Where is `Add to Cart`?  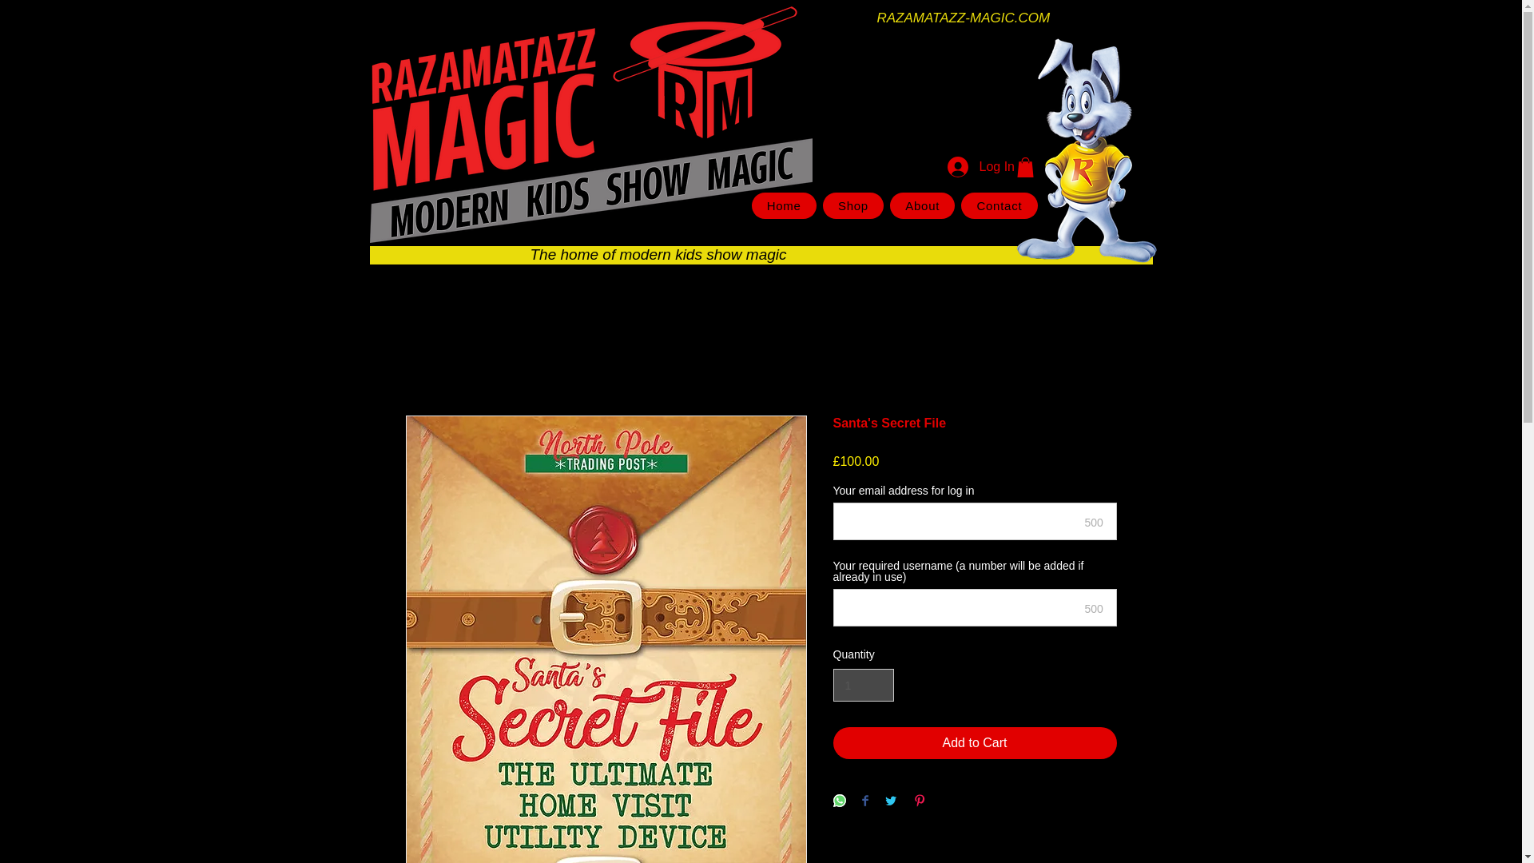
Add to Cart is located at coordinates (975, 743).